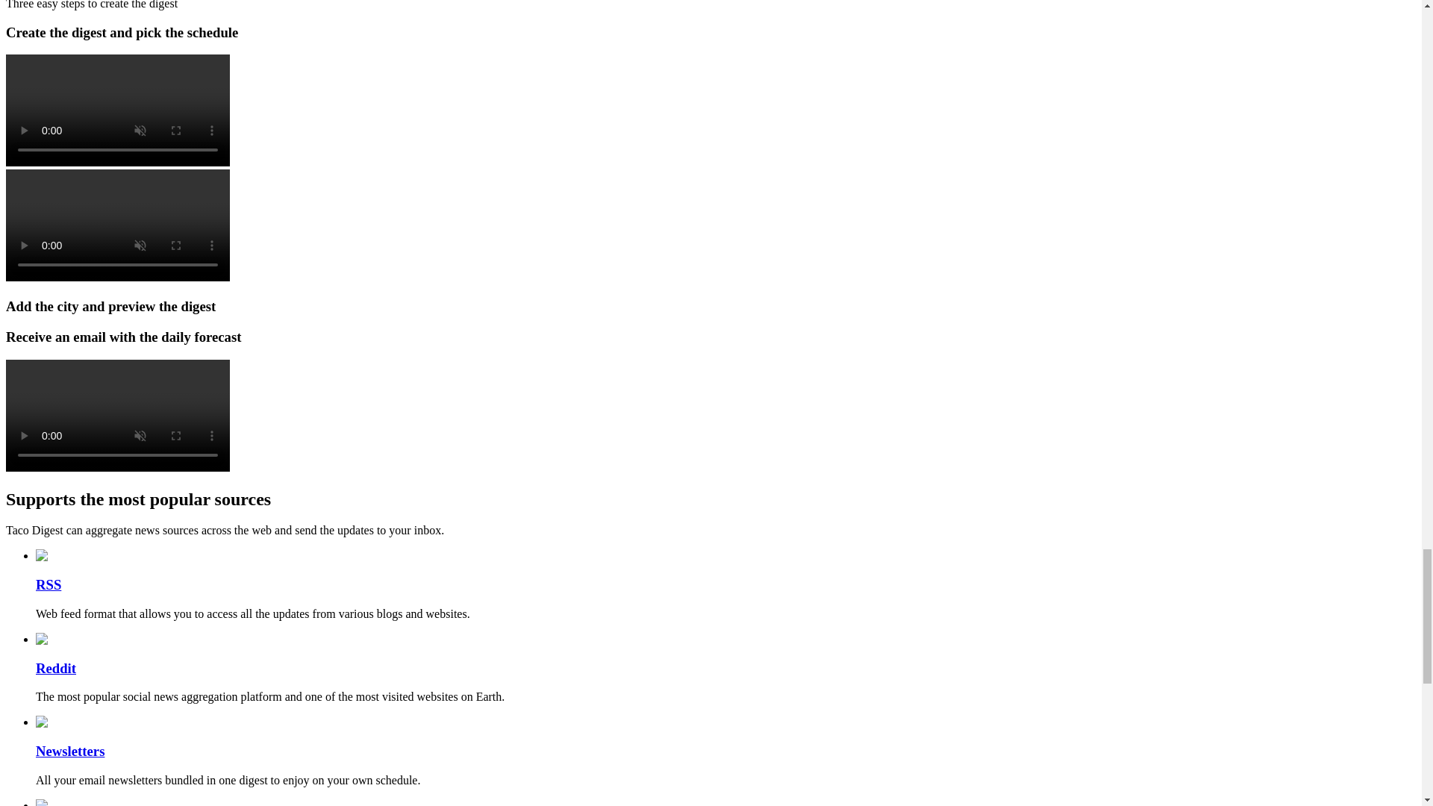 This screenshot has height=806, width=1433. Describe the element at coordinates (49, 584) in the screenshot. I see `RSS` at that location.